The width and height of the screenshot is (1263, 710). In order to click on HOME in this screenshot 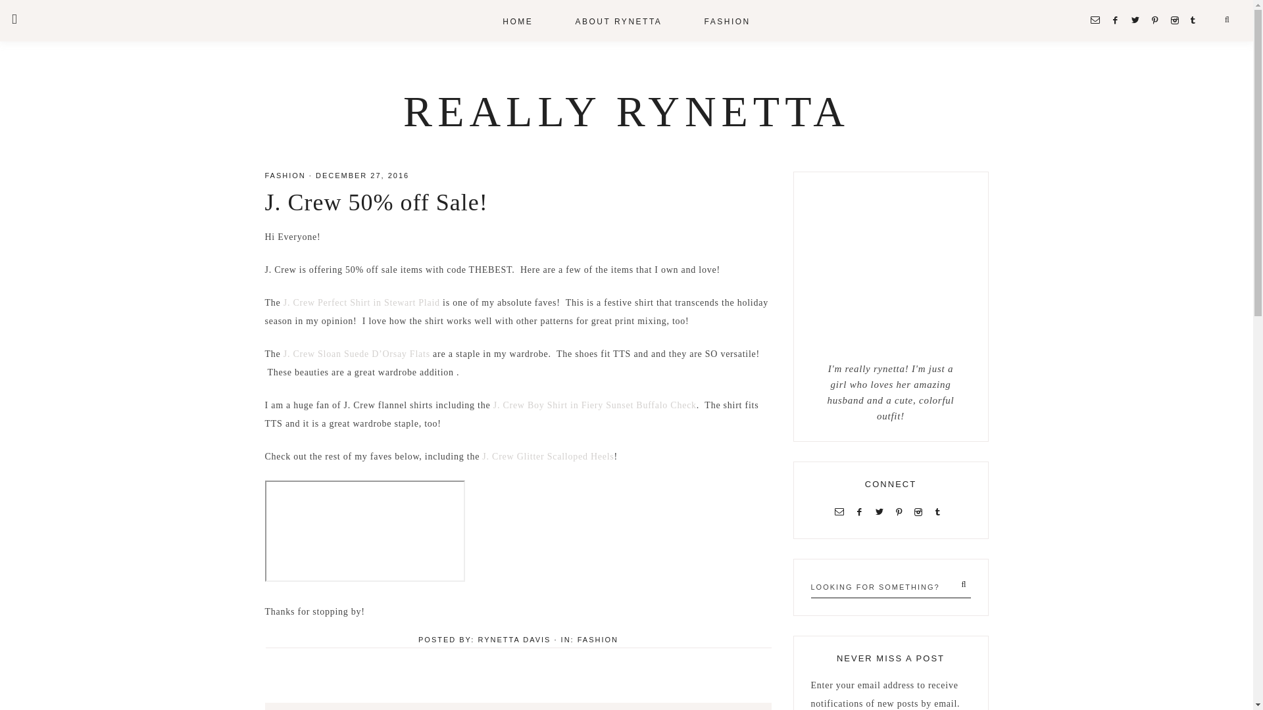, I will do `click(517, 20)`.